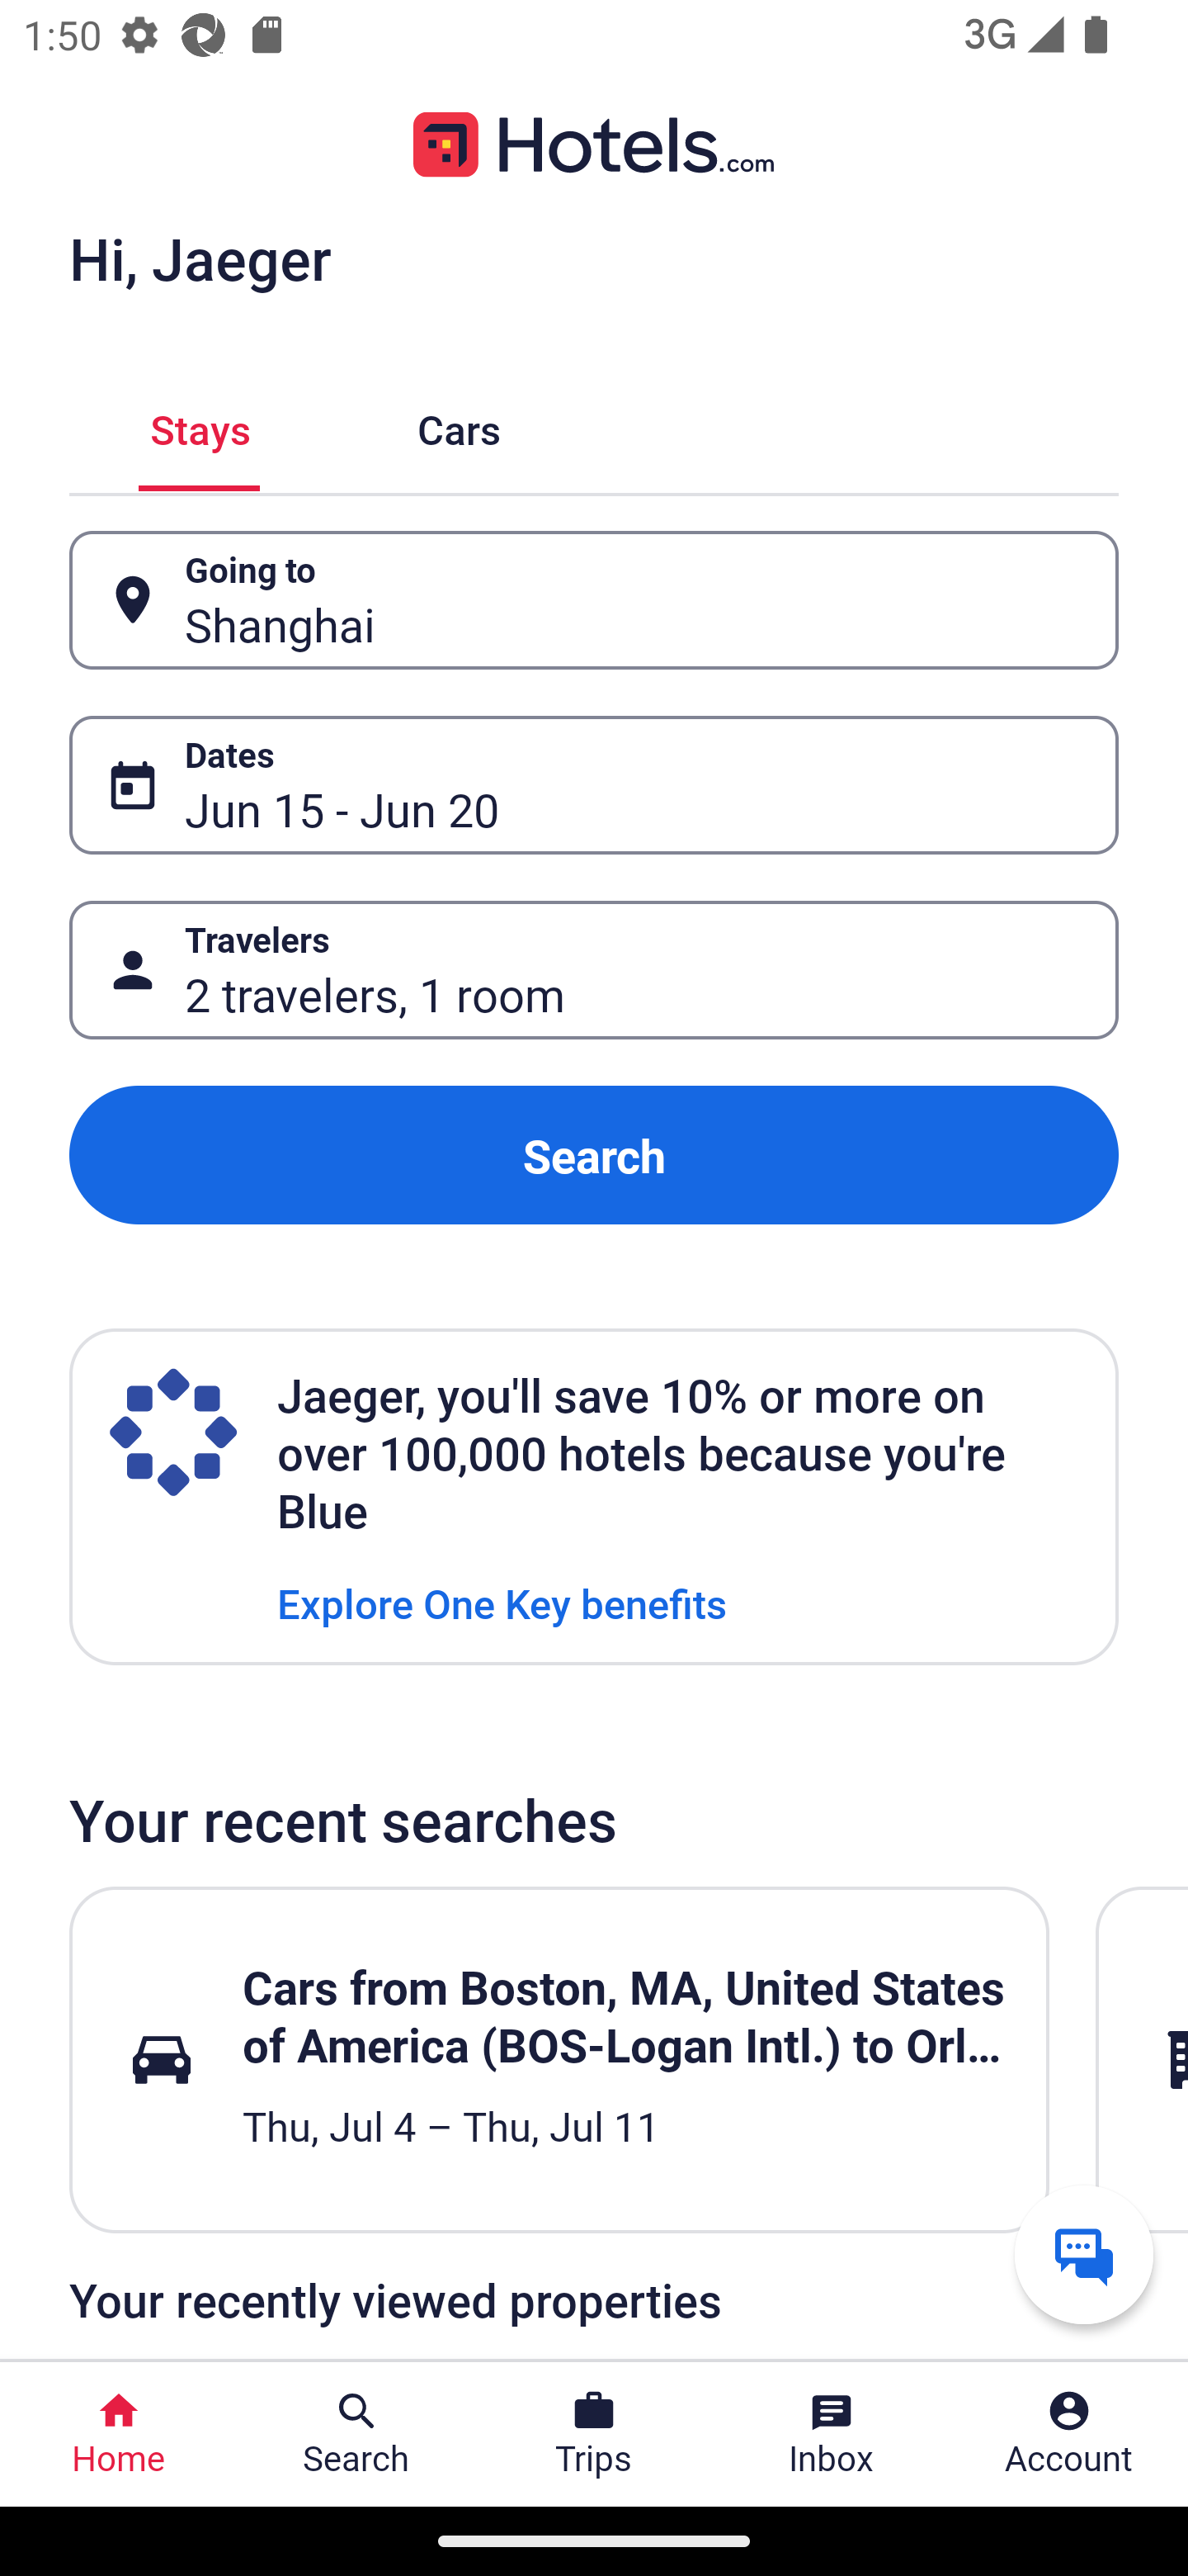 Image resolution: width=1188 pixels, height=2576 pixels. What do you see at coordinates (200, 258) in the screenshot?
I see `Hi, Jaeger` at bounding box center [200, 258].